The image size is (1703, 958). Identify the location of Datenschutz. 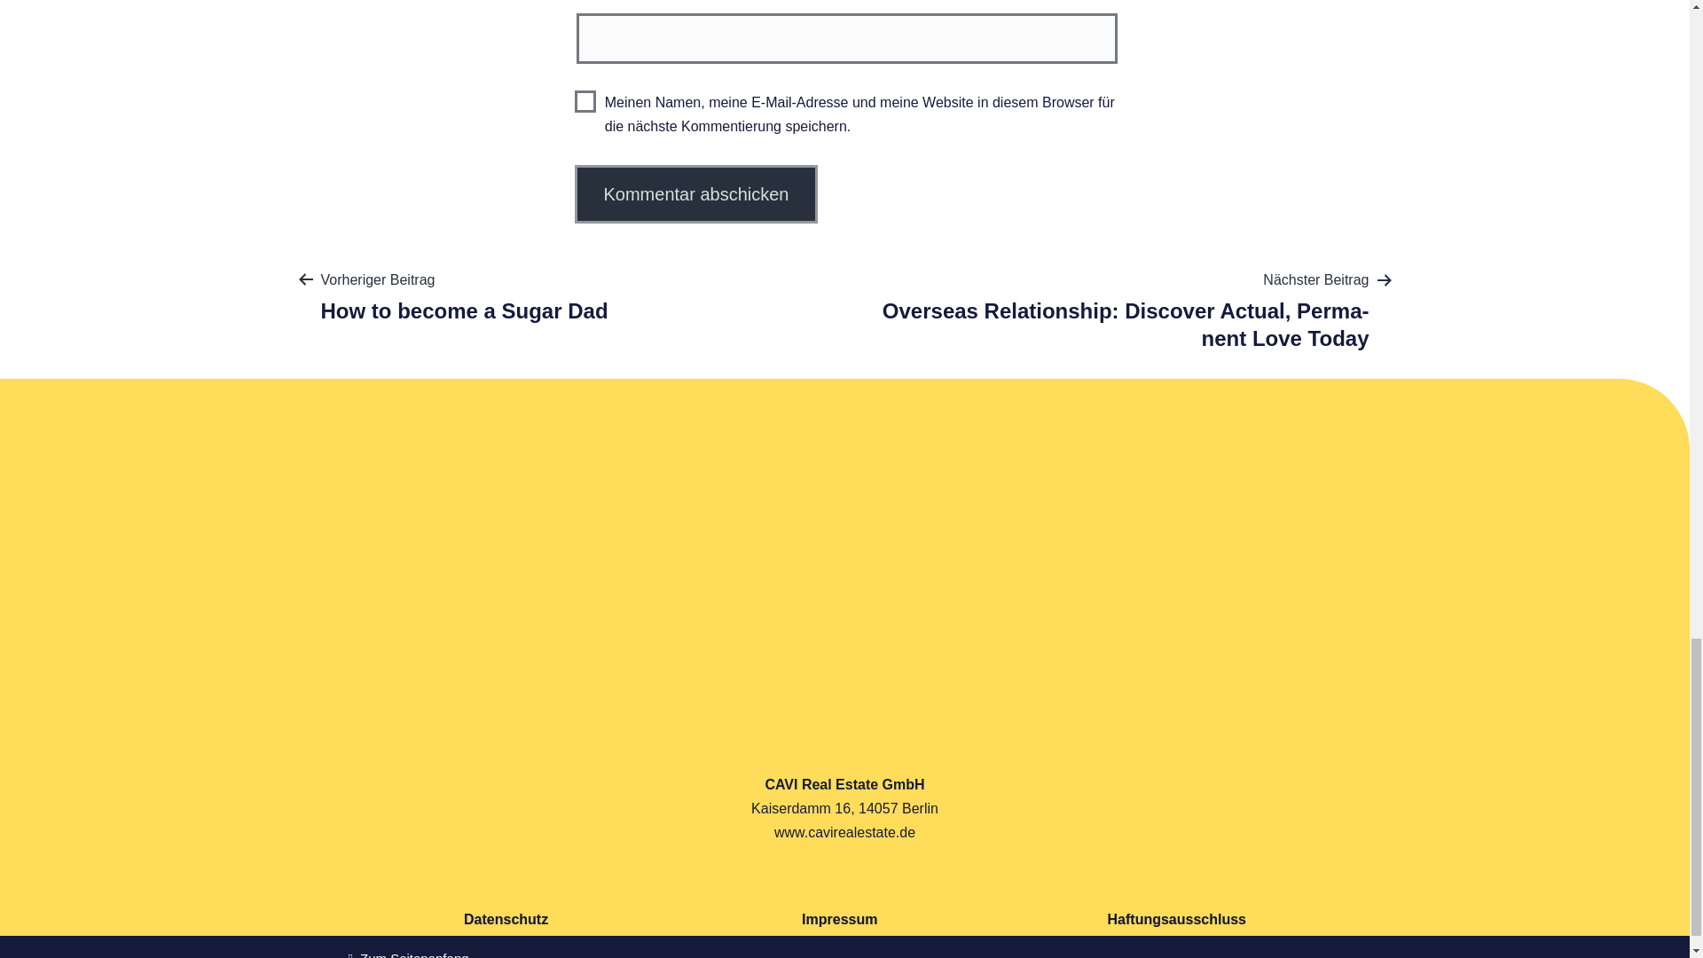
(506, 920).